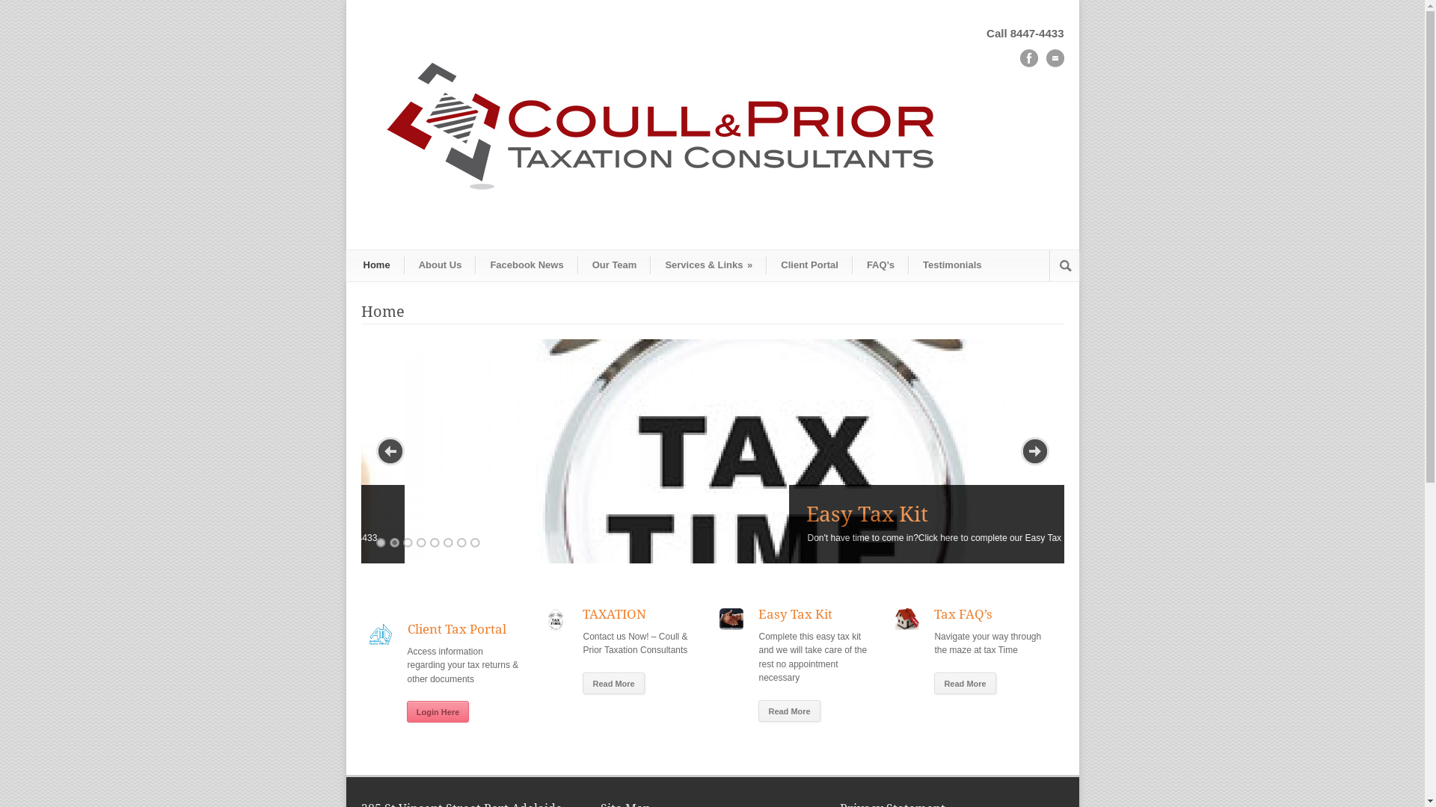 This screenshot has width=1436, height=807. Describe the element at coordinates (447, 542) in the screenshot. I see `6` at that location.